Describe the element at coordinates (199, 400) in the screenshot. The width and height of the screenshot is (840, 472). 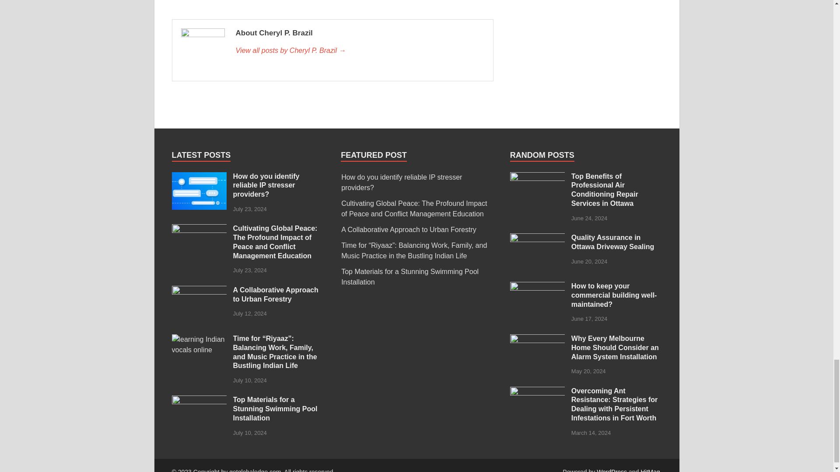
I see `Top Materials for a Stunning Swimming Pool Installation` at that location.